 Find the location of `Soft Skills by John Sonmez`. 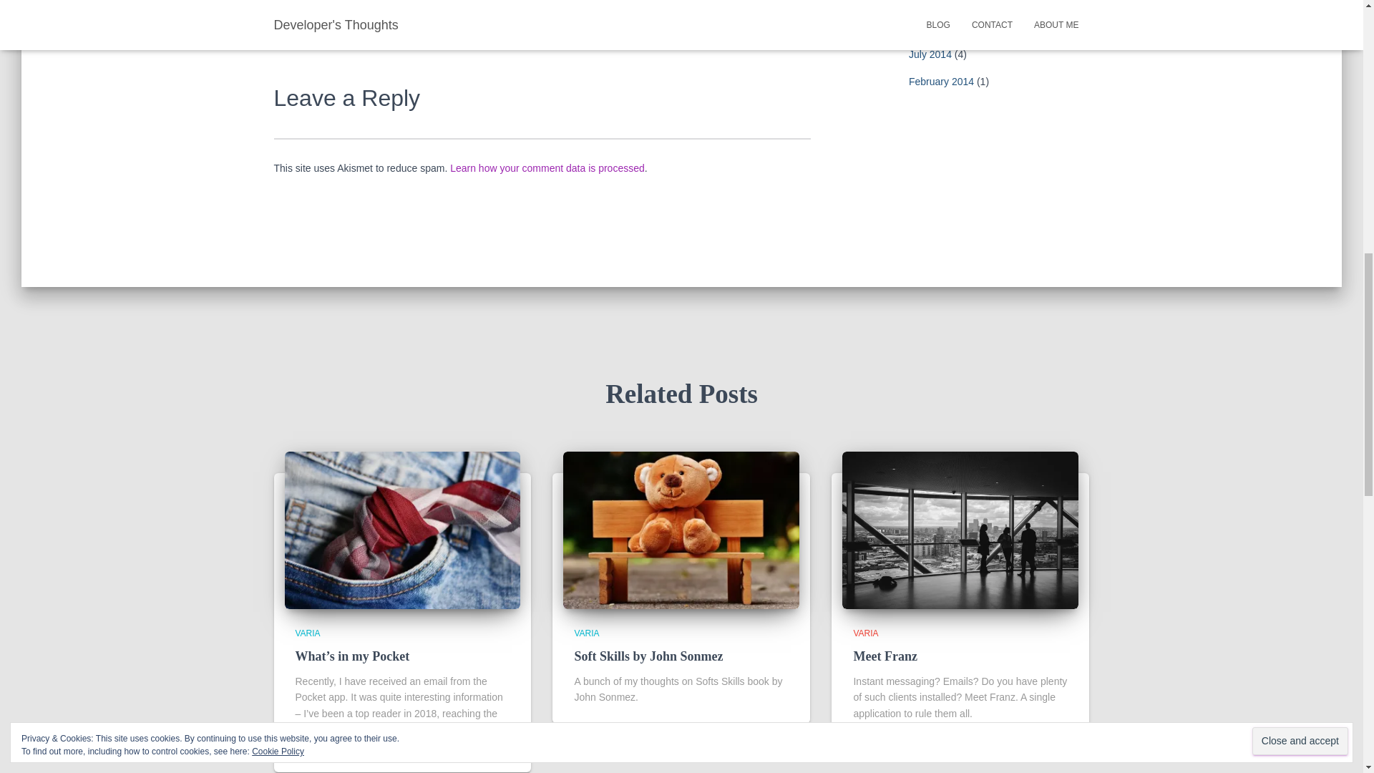

Soft Skills by John Sonmez is located at coordinates (681, 530).